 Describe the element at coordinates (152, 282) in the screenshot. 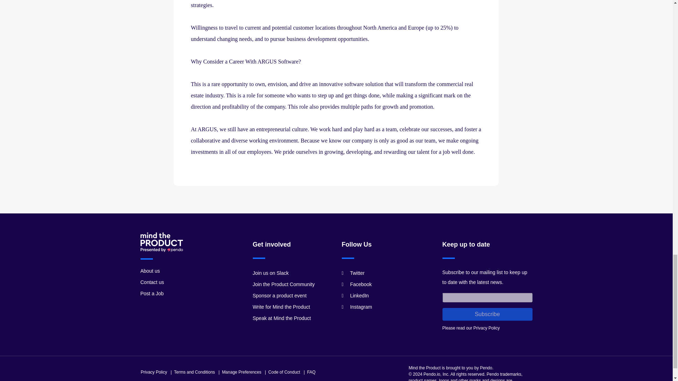

I see `Contact us` at that location.